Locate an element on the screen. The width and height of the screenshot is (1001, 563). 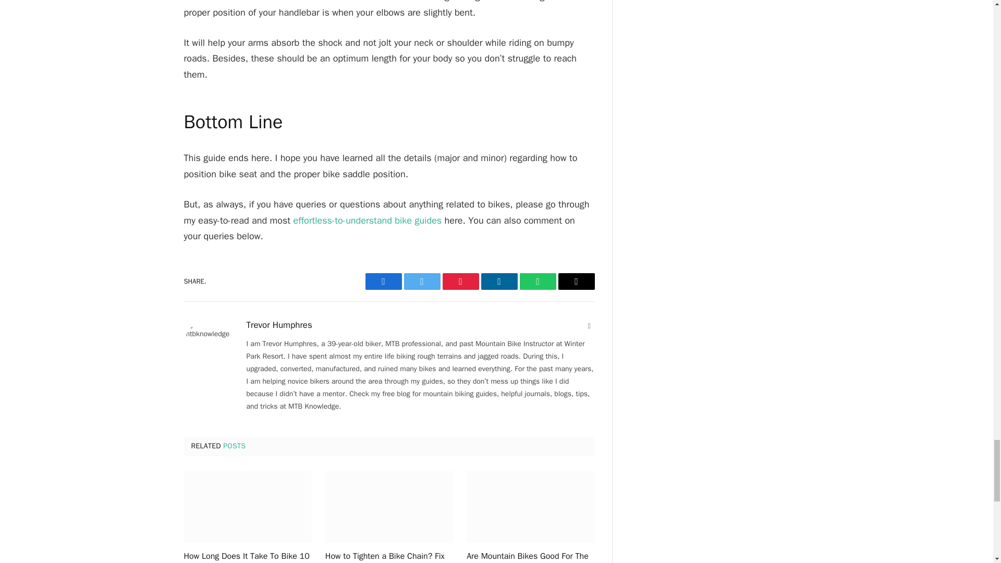
Twitter is located at coordinates (421, 281).